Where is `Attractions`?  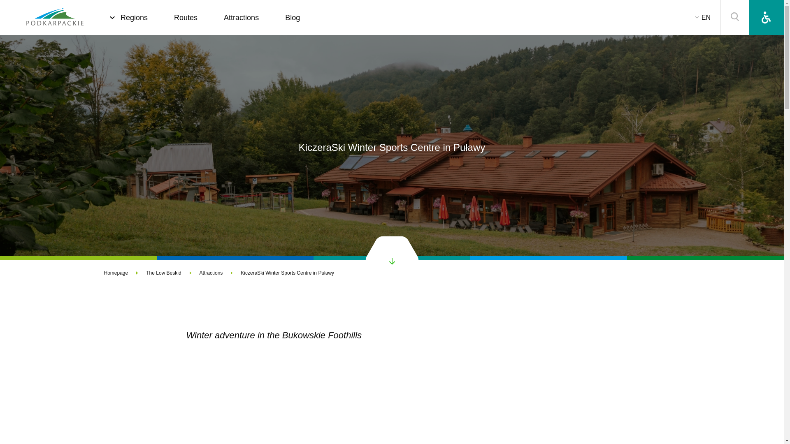
Attractions is located at coordinates (241, 17).